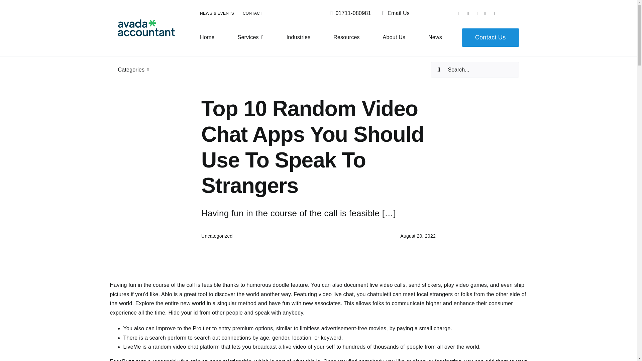 The height and width of the screenshot is (361, 642). I want to click on Home, so click(207, 37).